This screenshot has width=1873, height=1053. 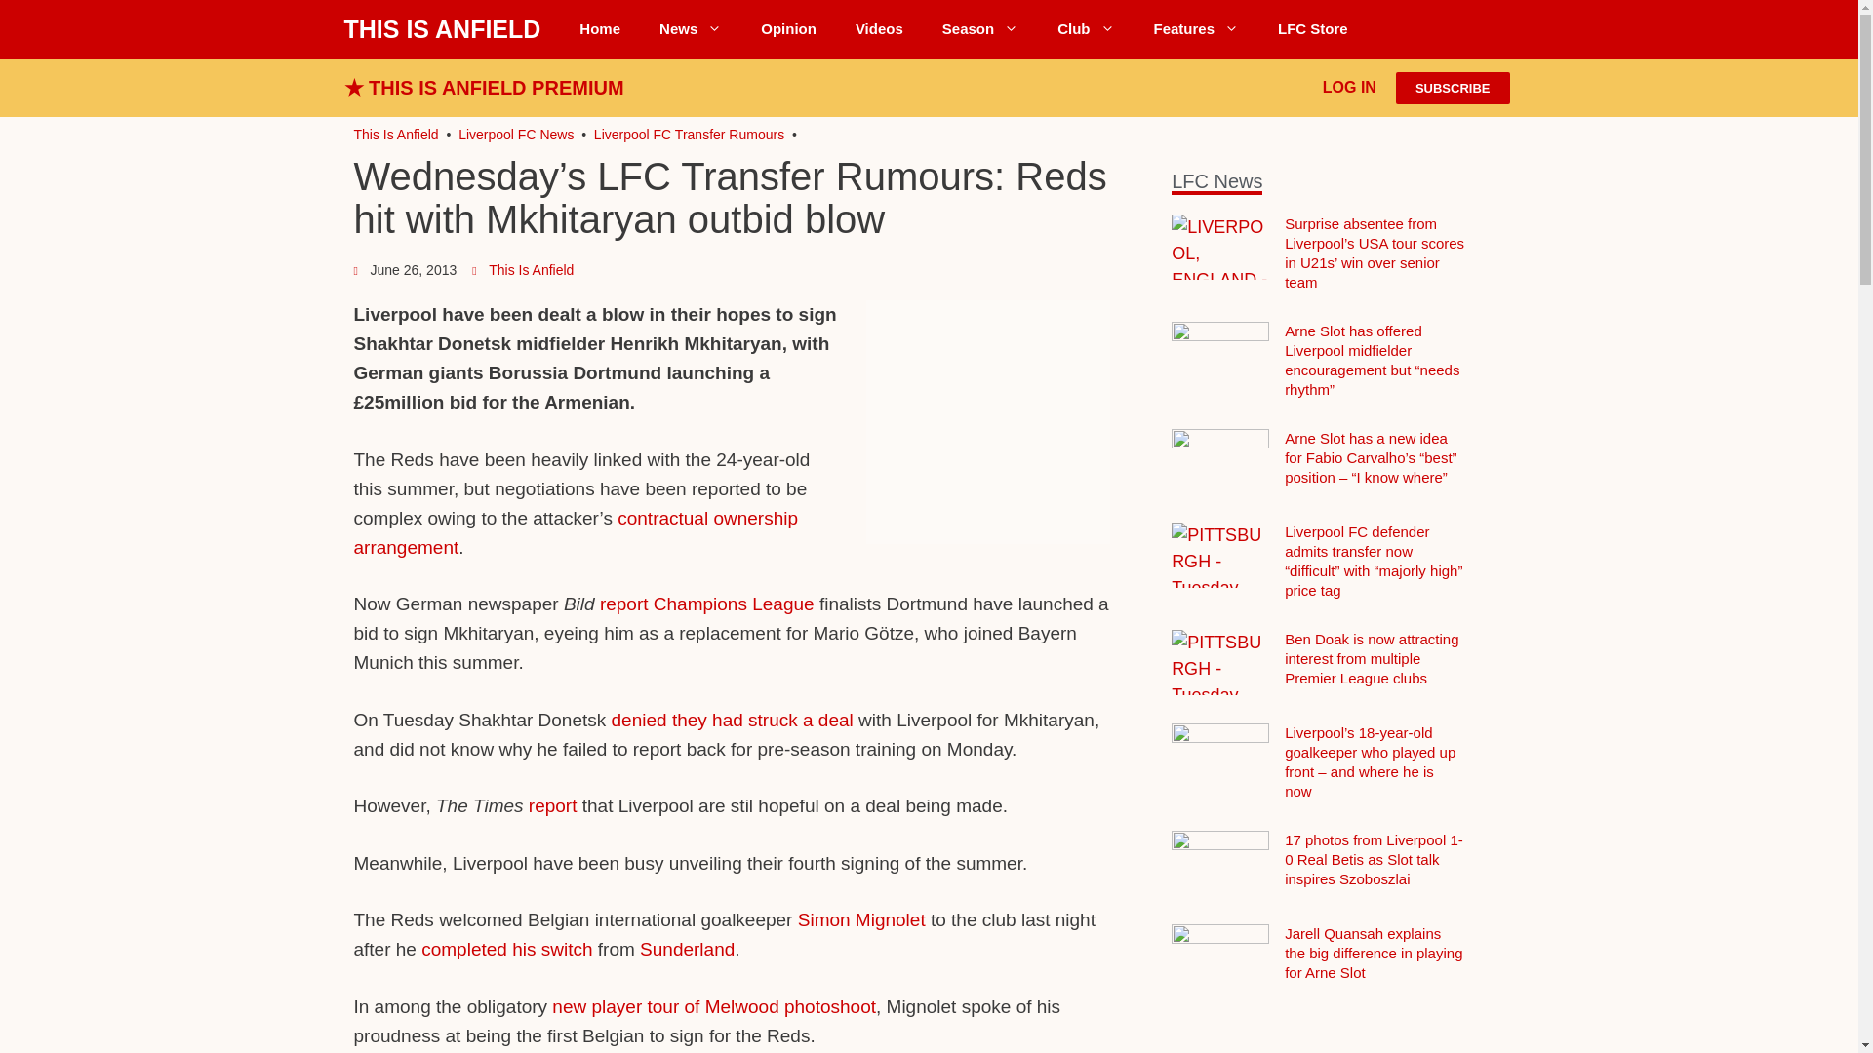 I want to click on Season, so click(x=979, y=29).